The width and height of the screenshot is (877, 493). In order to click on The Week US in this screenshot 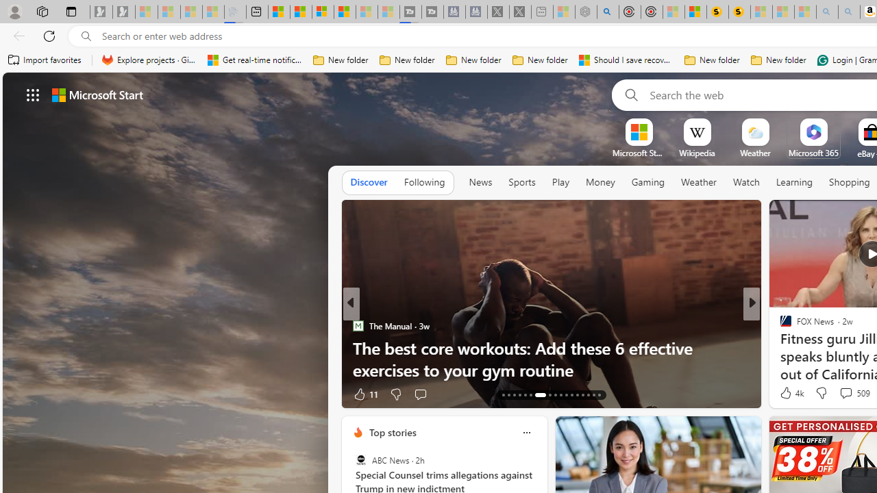, I will do `click(780, 348)`.